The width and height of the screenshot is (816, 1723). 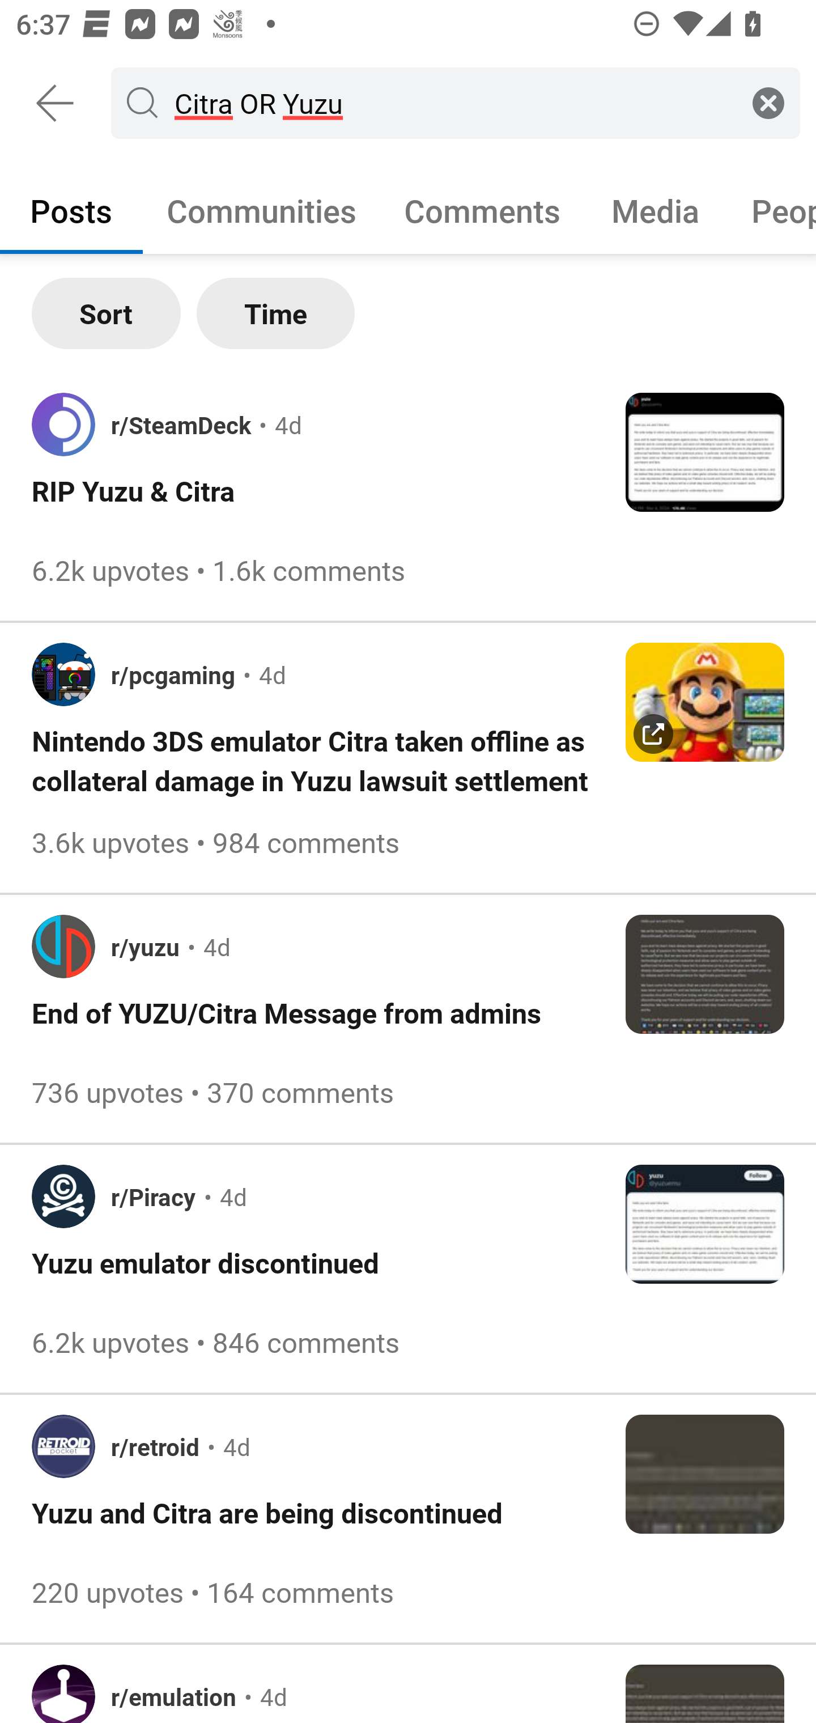 I want to click on Media, so click(x=656, y=210).